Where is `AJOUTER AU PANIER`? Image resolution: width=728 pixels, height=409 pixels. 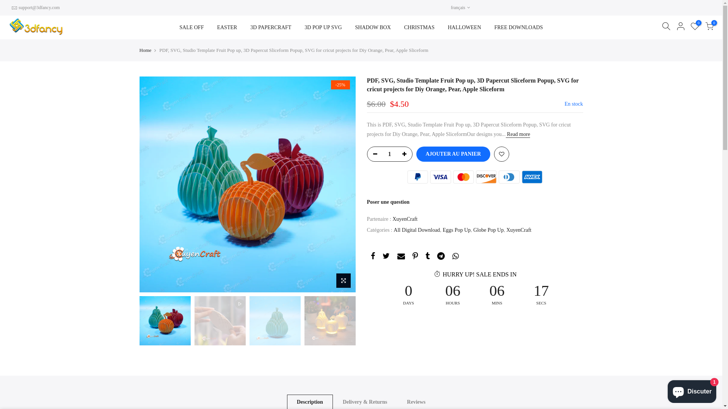
AJOUTER AU PANIER is located at coordinates (453, 154).